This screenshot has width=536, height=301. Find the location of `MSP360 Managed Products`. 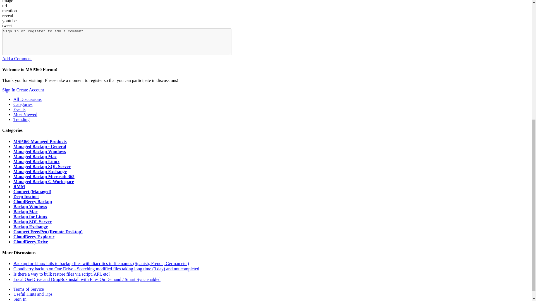

MSP360 Managed Products is located at coordinates (40, 141).